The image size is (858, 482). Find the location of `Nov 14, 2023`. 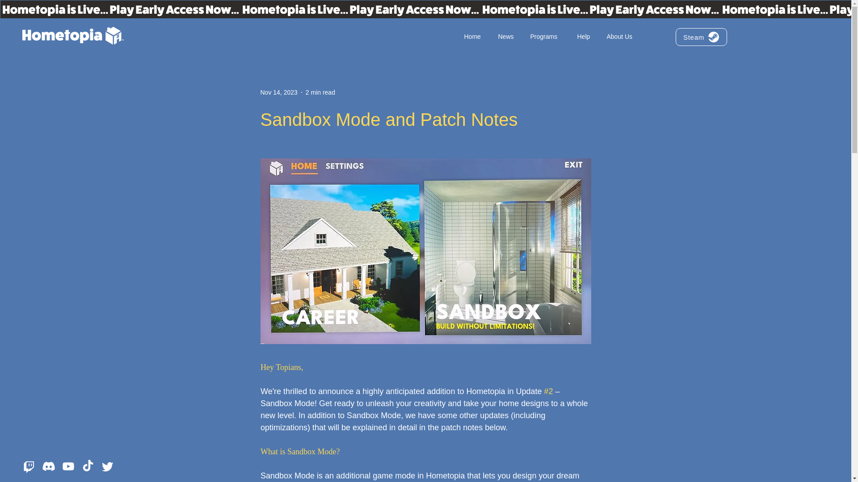

Nov 14, 2023 is located at coordinates (278, 91).